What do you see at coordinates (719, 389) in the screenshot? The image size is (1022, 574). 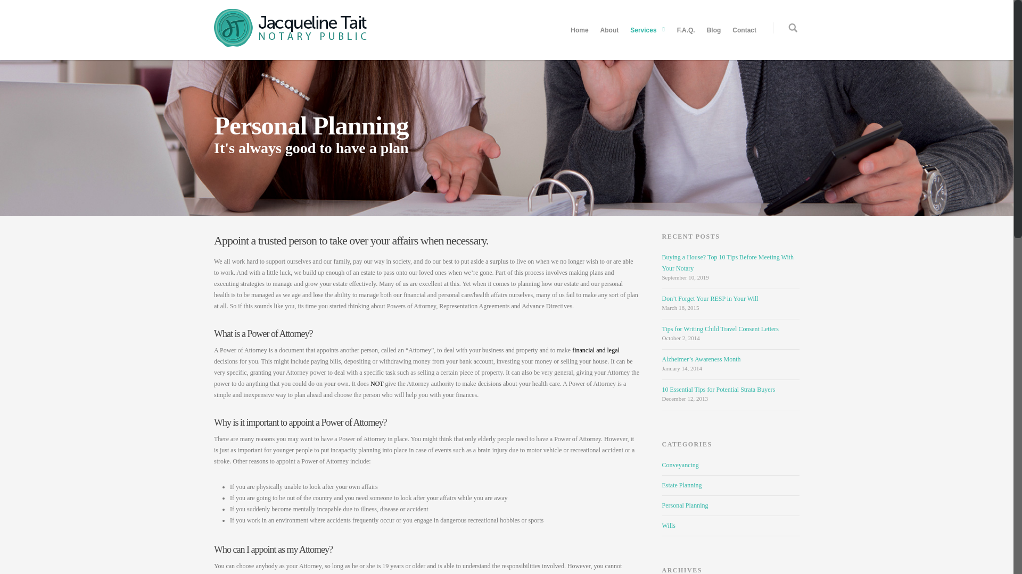 I see `10 Essential Tips for Potential Strata Buyers` at bounding box center [719, 389].